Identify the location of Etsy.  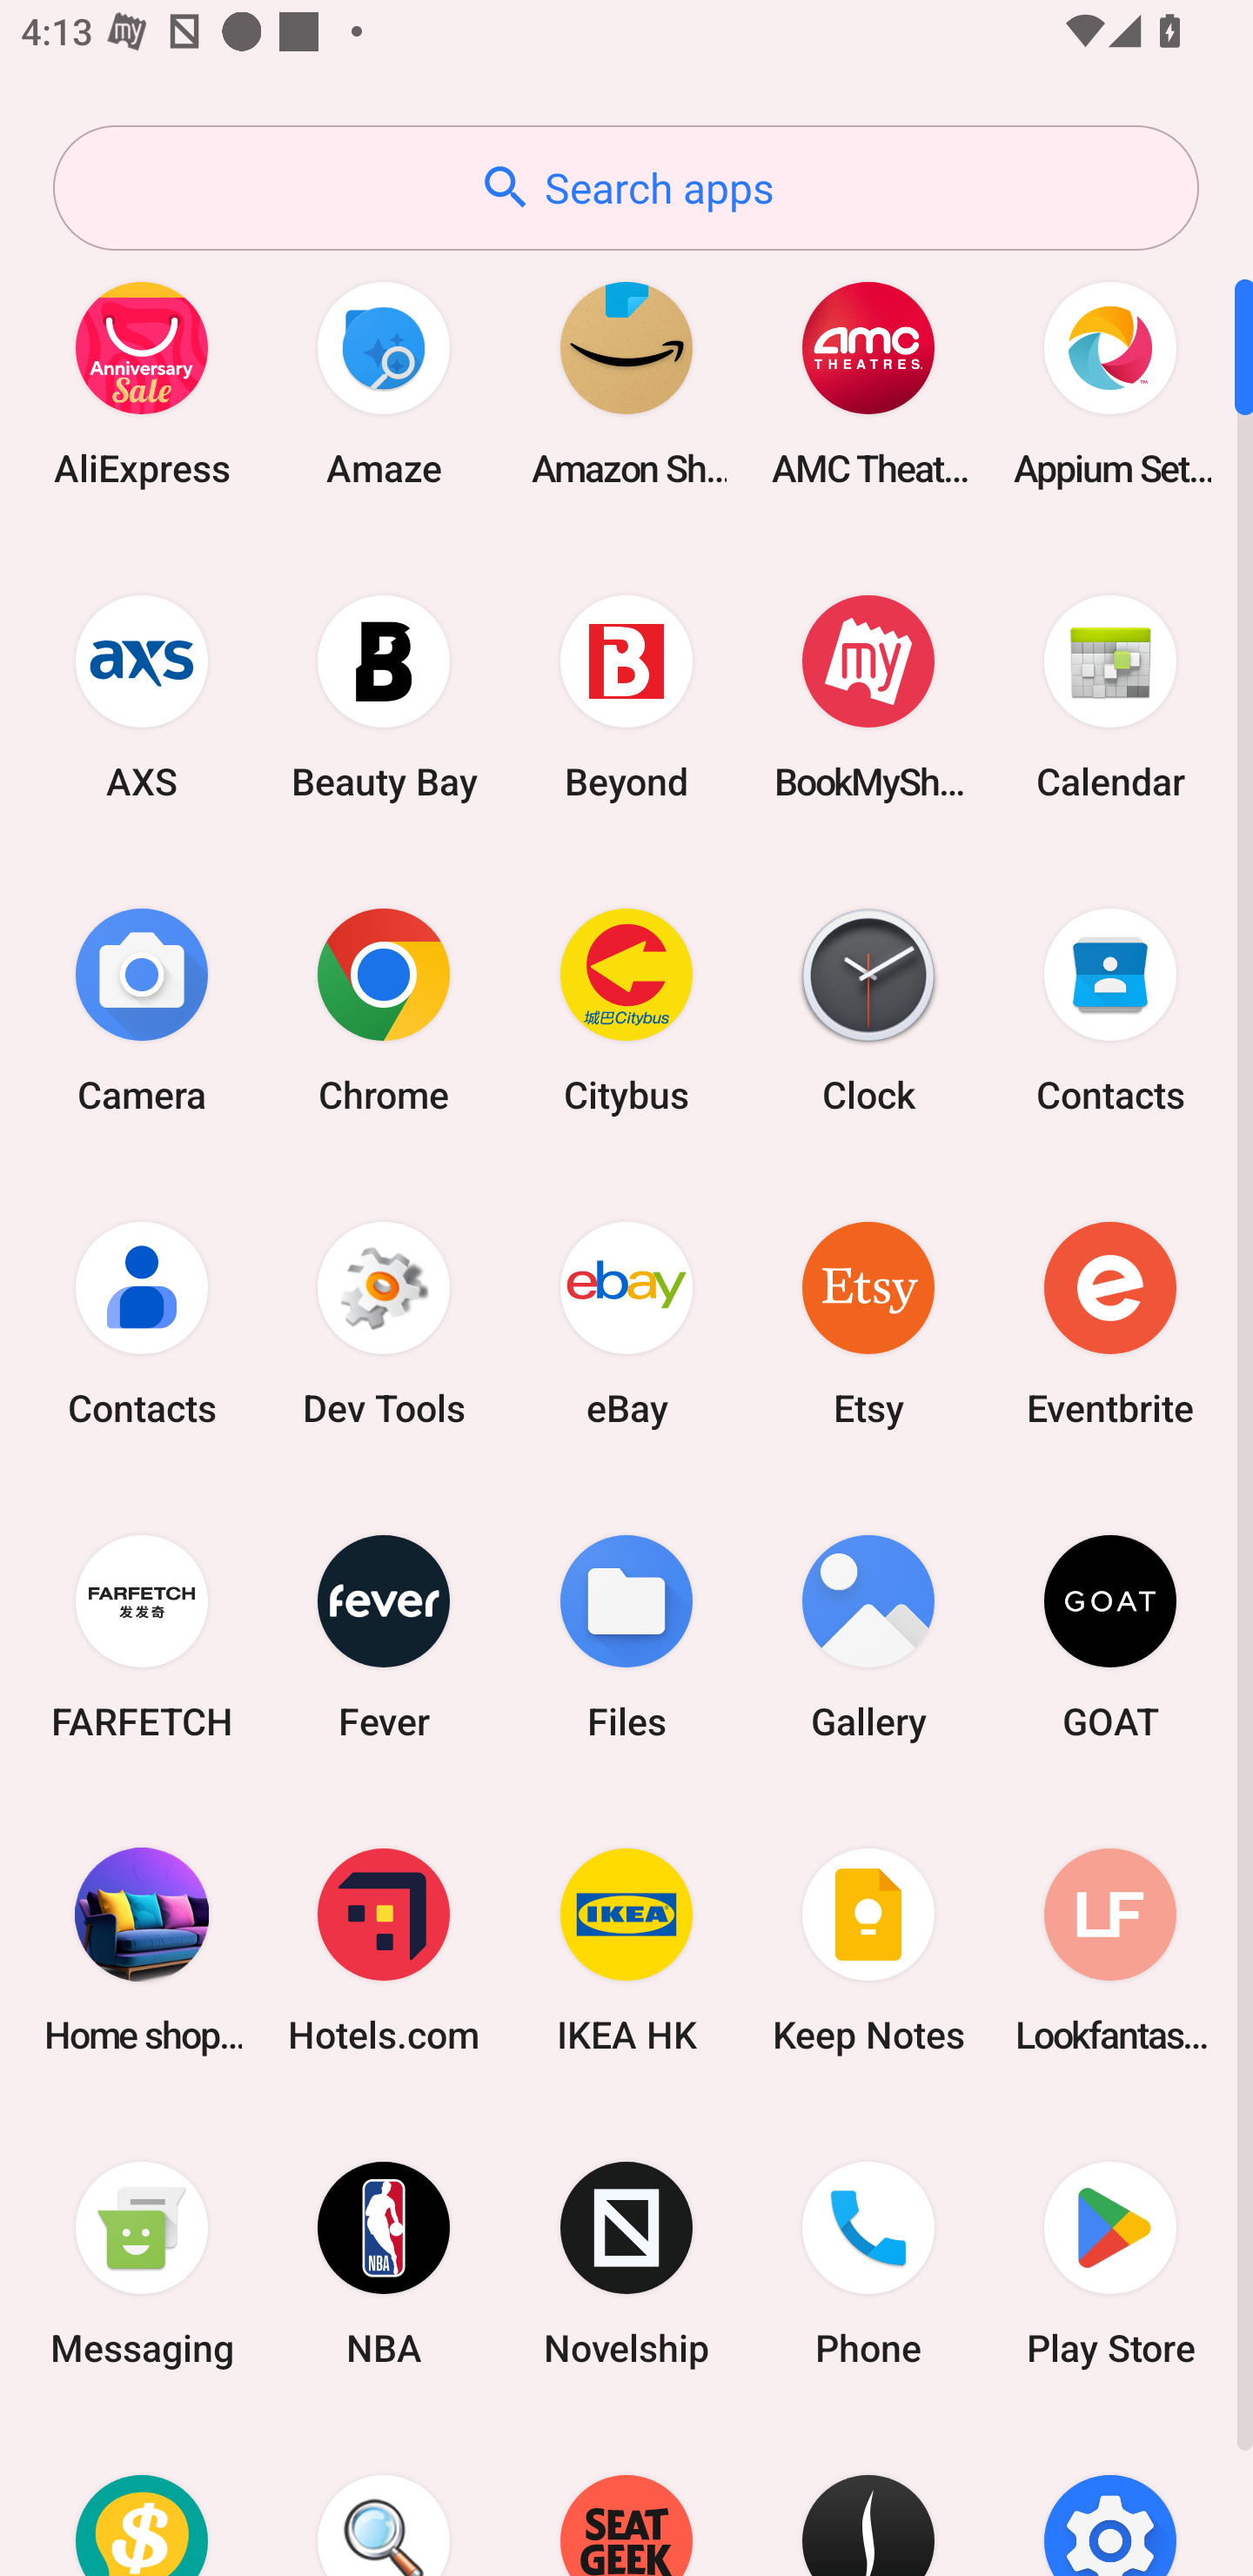
(868, 1323).